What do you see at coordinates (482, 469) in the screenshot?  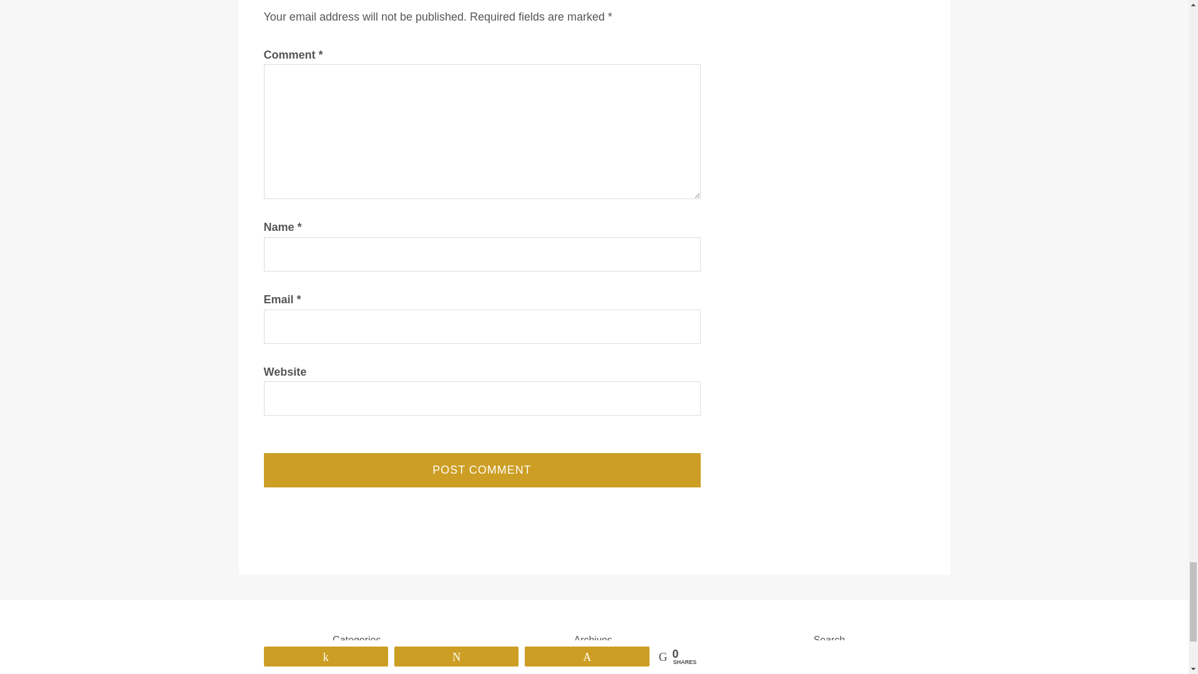 I see `Post Comment` at bounding box center [482, 469].